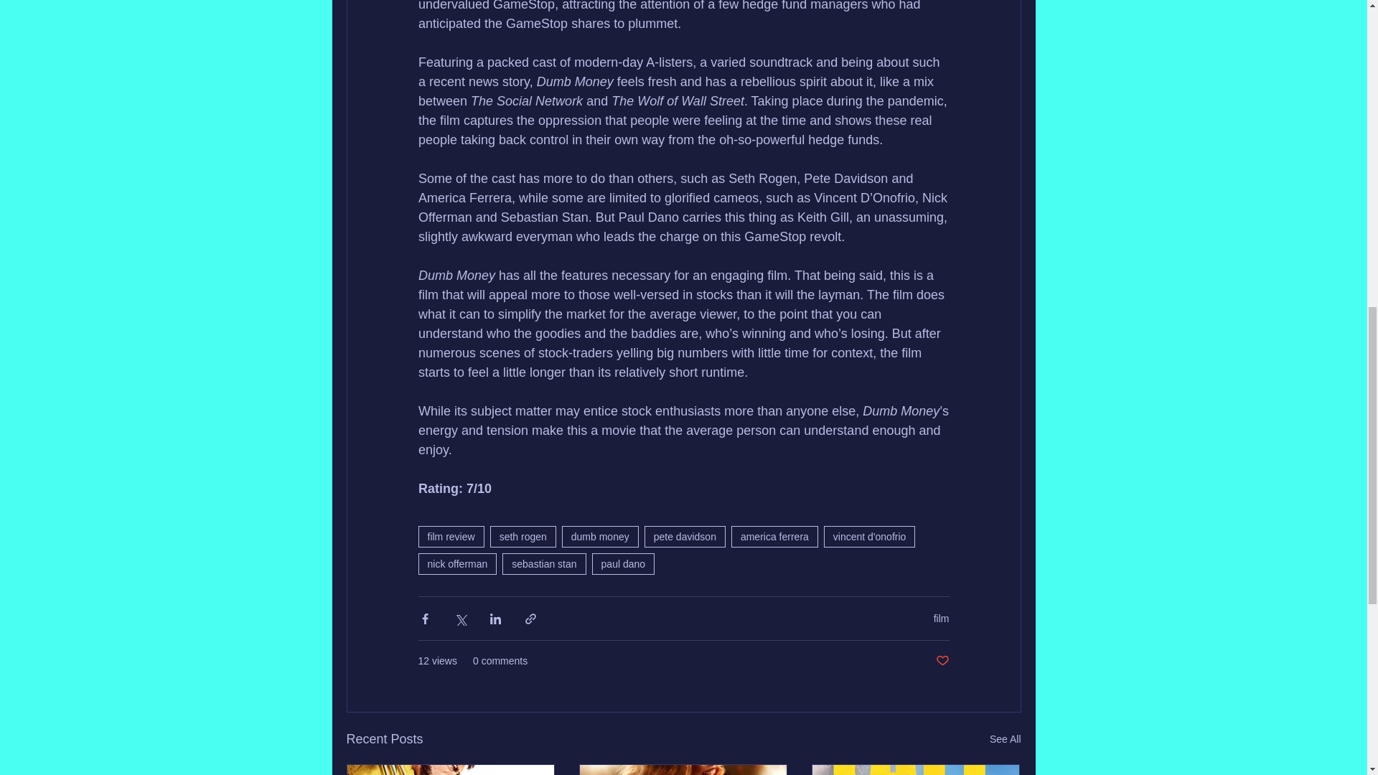 Image resolution: width=1378 pixels, height=775 pixels. I want to click on See All, so click(1005, 739).